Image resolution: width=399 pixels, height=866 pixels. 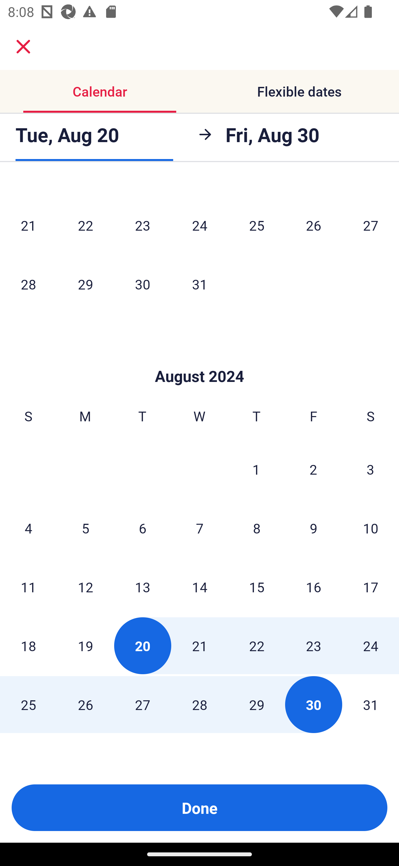 I want to click on 22 Monday, July 22, 2024, so click(x=85, y=225).